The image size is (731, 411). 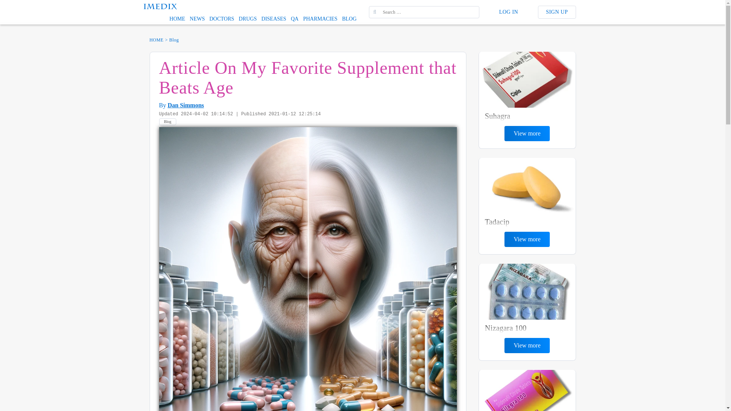 What do you see at coordinates (168, 122) in the screenshot?
I see `Blog` at bounding box center [168, 122].